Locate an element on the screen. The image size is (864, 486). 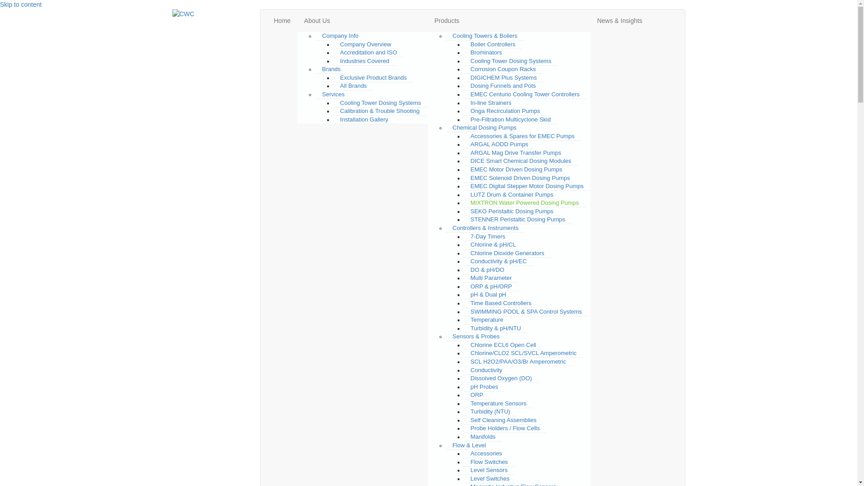
ARGAL Mag Drive Transfer Pumps is located at coordinates (516, 153).